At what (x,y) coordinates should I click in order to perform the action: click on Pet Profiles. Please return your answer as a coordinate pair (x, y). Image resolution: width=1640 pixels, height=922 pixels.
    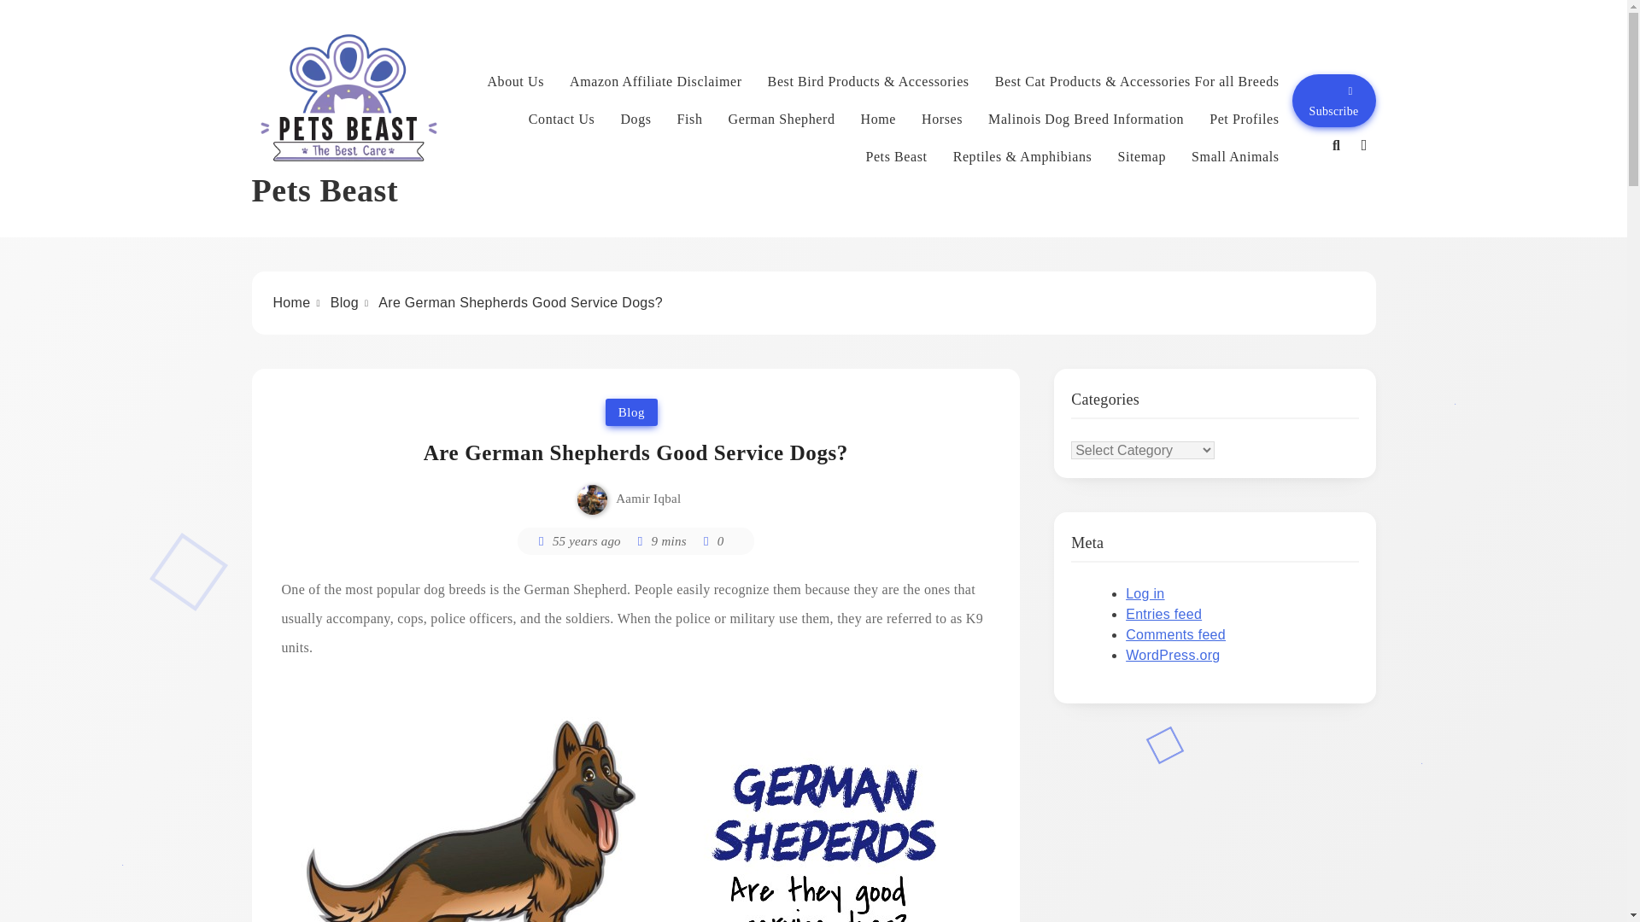
    Looking at the image, I should click on (1244, 120).